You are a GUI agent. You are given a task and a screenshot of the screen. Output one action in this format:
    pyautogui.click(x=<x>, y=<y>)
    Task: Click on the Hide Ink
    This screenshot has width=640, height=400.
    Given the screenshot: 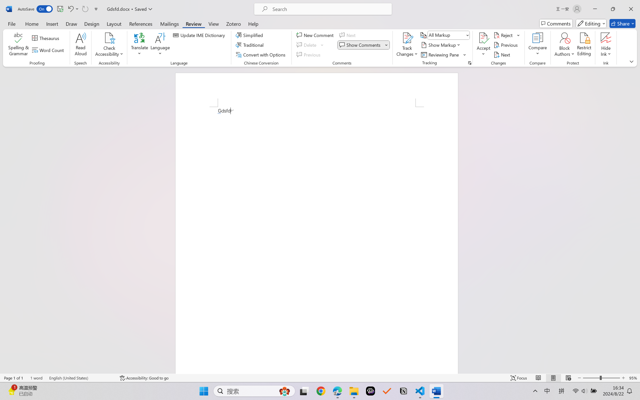 What is the action you would take?
    pyautogui.click(x=606, y=45)
    